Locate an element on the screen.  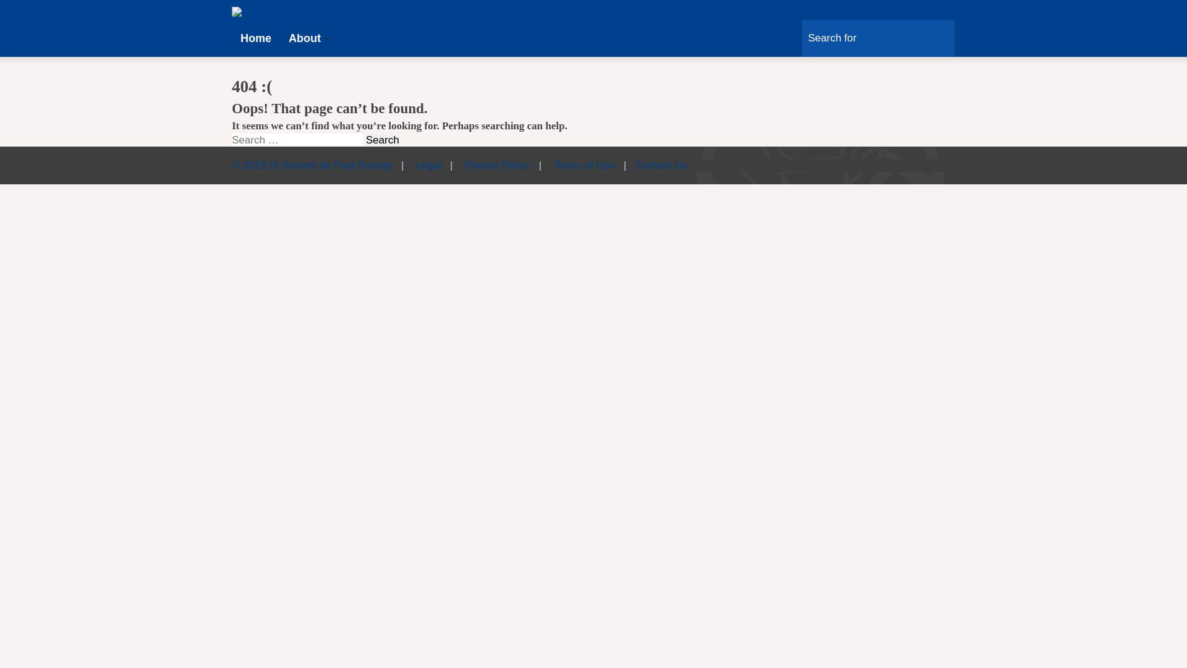
Search is located at coordinates (151, 408).